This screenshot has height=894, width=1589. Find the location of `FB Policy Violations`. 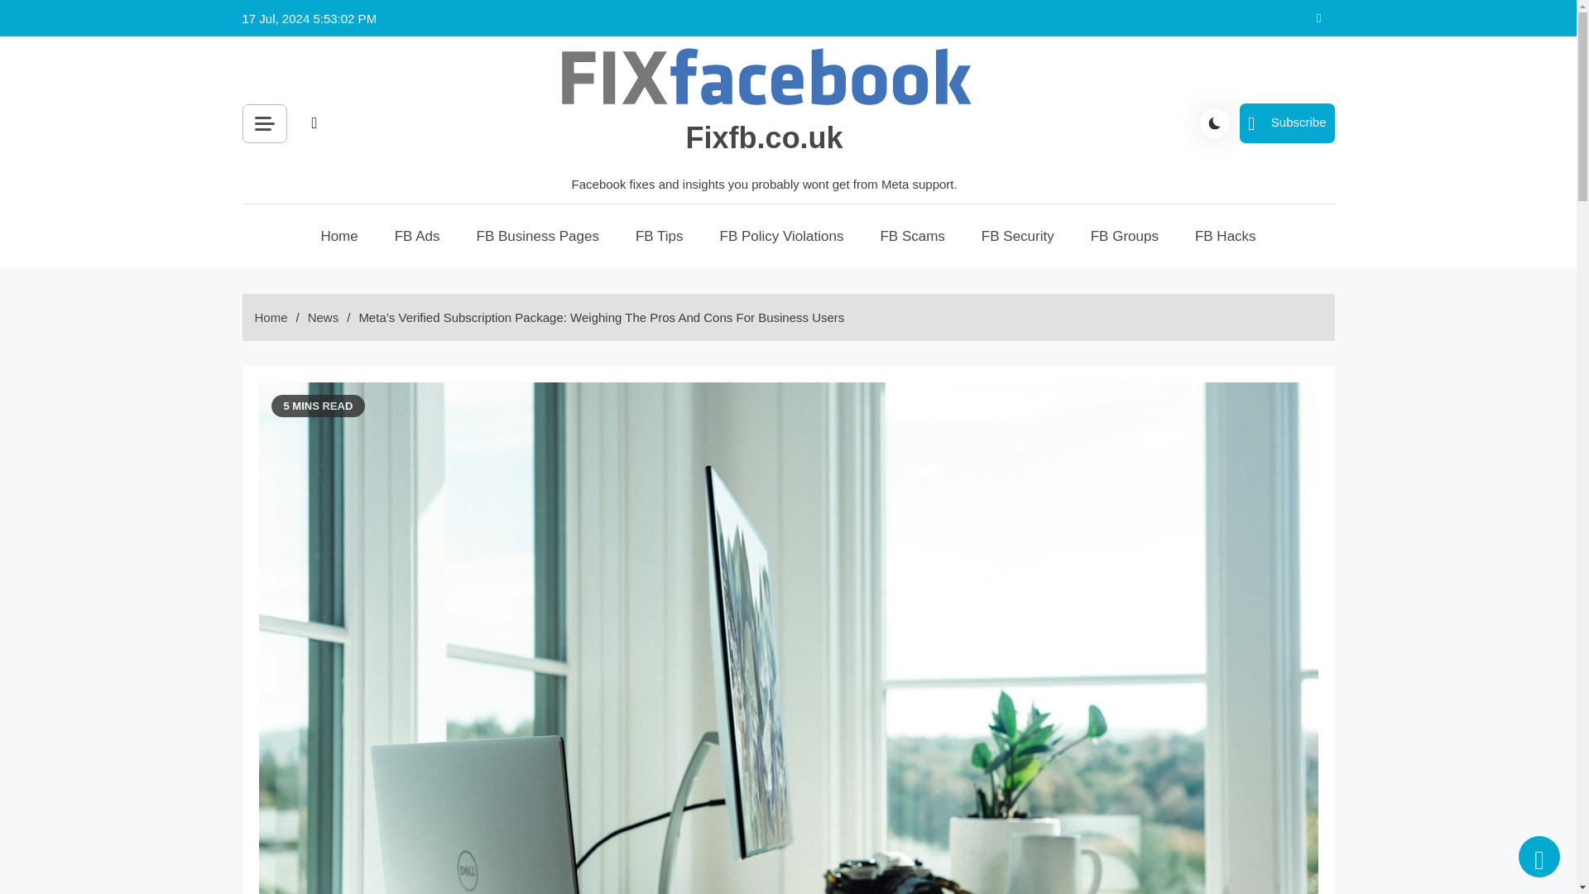

FB Policy Violations is located at coordinates (782, 237).